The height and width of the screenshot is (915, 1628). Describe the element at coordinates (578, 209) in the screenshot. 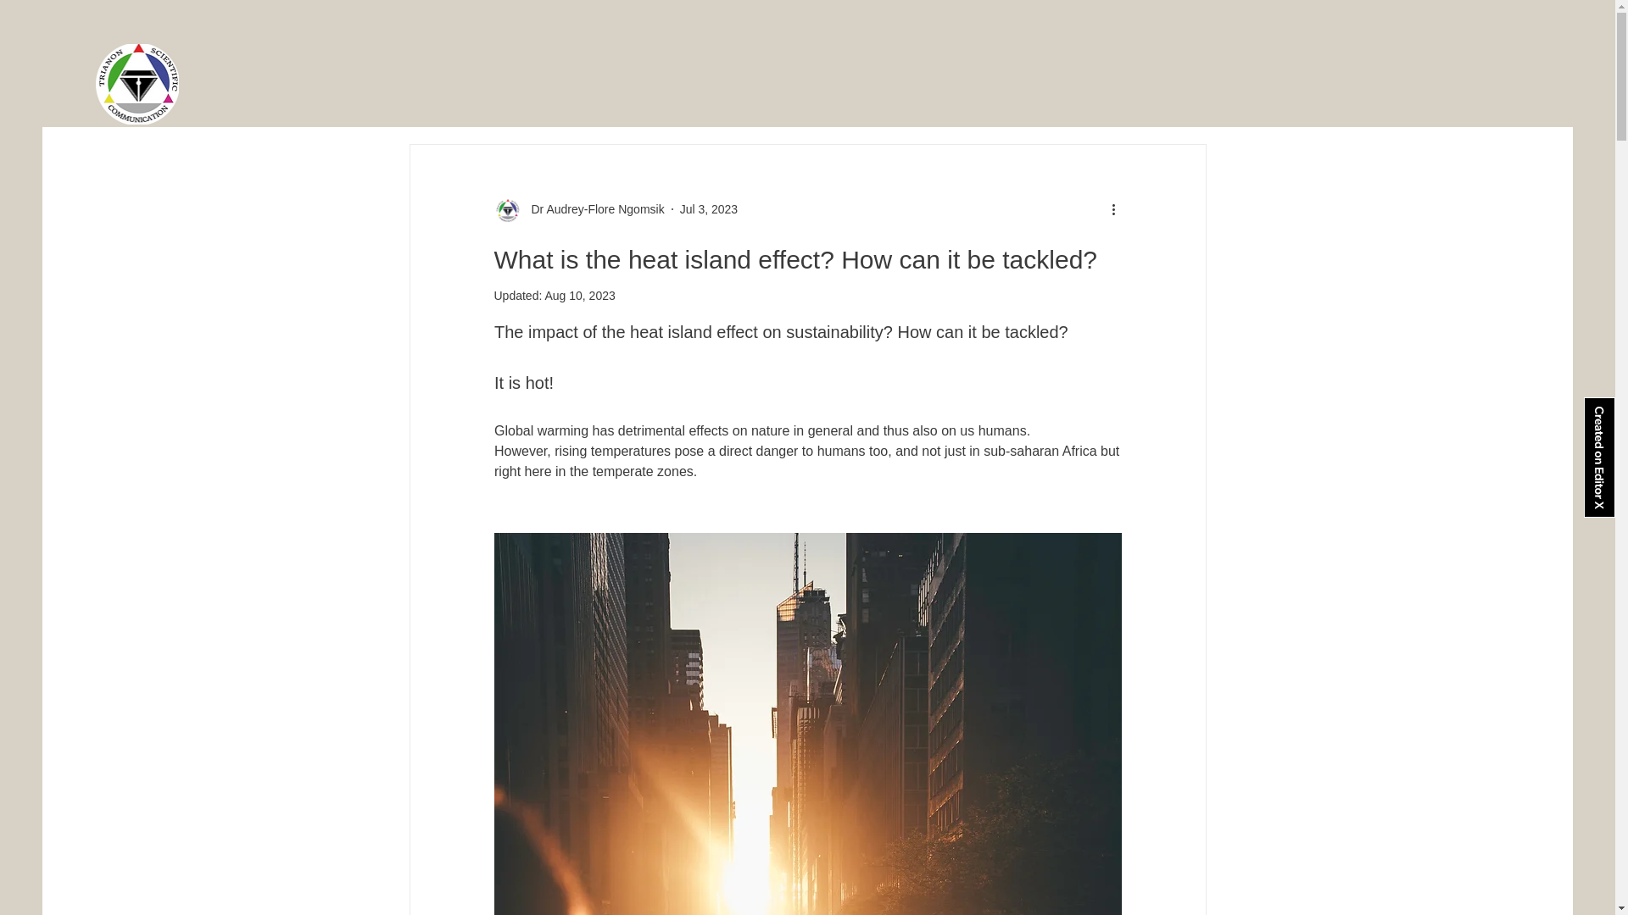

I see `Dr Audrey-Flore Ngomsik` at that location.